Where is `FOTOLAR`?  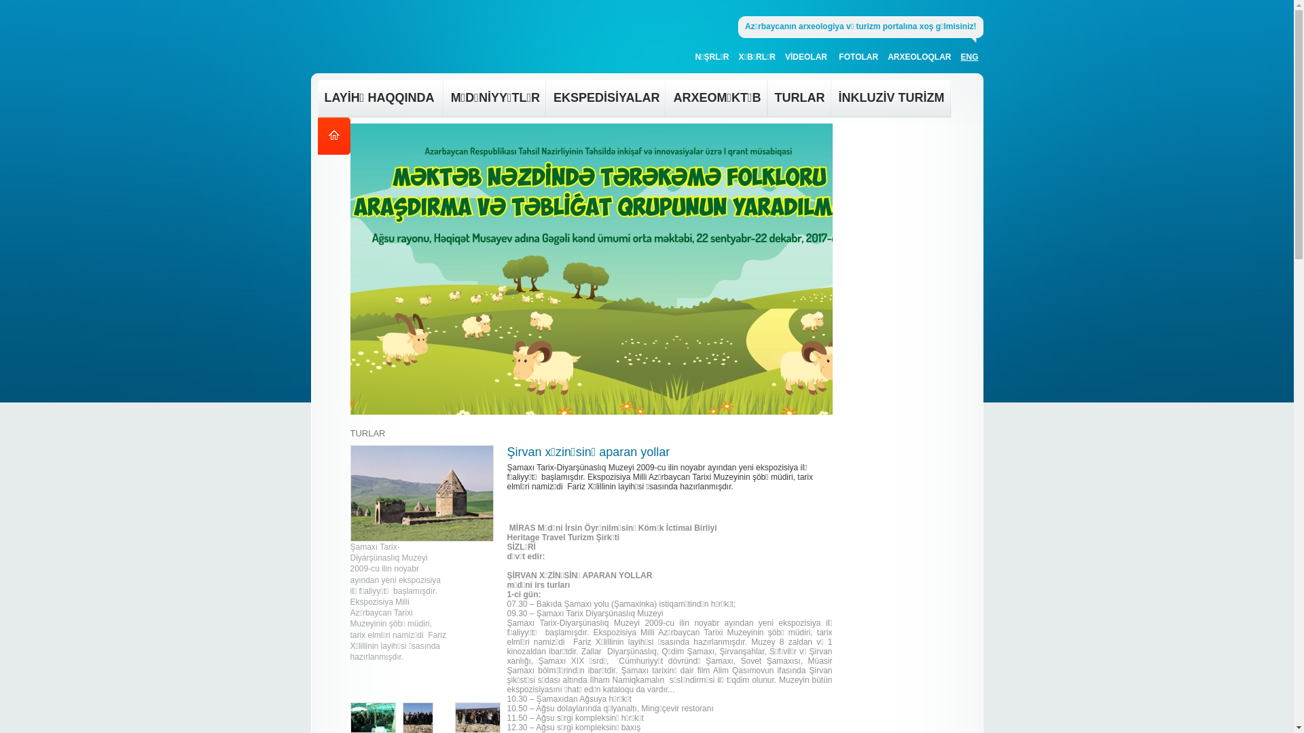
FOTOLAR is located at coordinates (861, 60).